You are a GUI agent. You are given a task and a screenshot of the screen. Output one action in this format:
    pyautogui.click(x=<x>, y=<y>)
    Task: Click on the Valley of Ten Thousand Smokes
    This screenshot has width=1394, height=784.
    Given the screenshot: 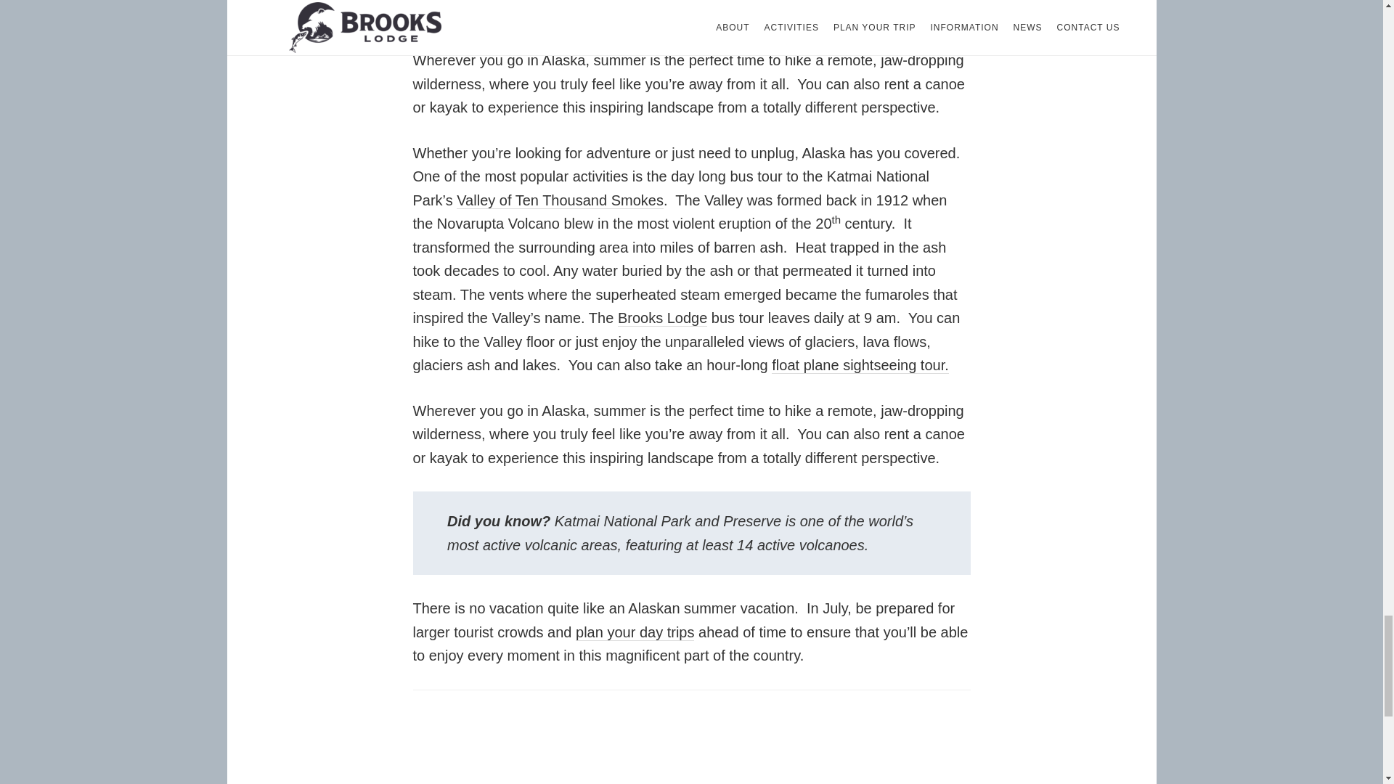 What is the action you would take?
    pyautogui.click(x=560, y=200)
    